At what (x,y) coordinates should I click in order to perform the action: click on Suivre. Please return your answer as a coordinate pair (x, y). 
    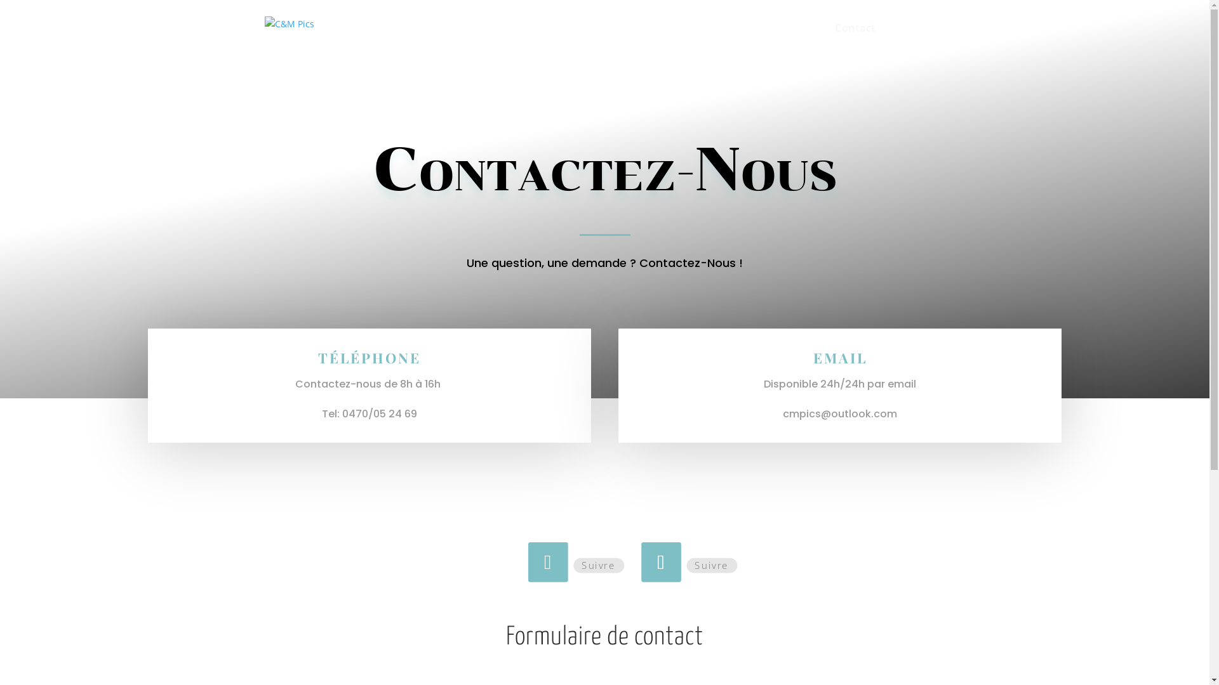
    Looking at the image, I should click on (596, 565).